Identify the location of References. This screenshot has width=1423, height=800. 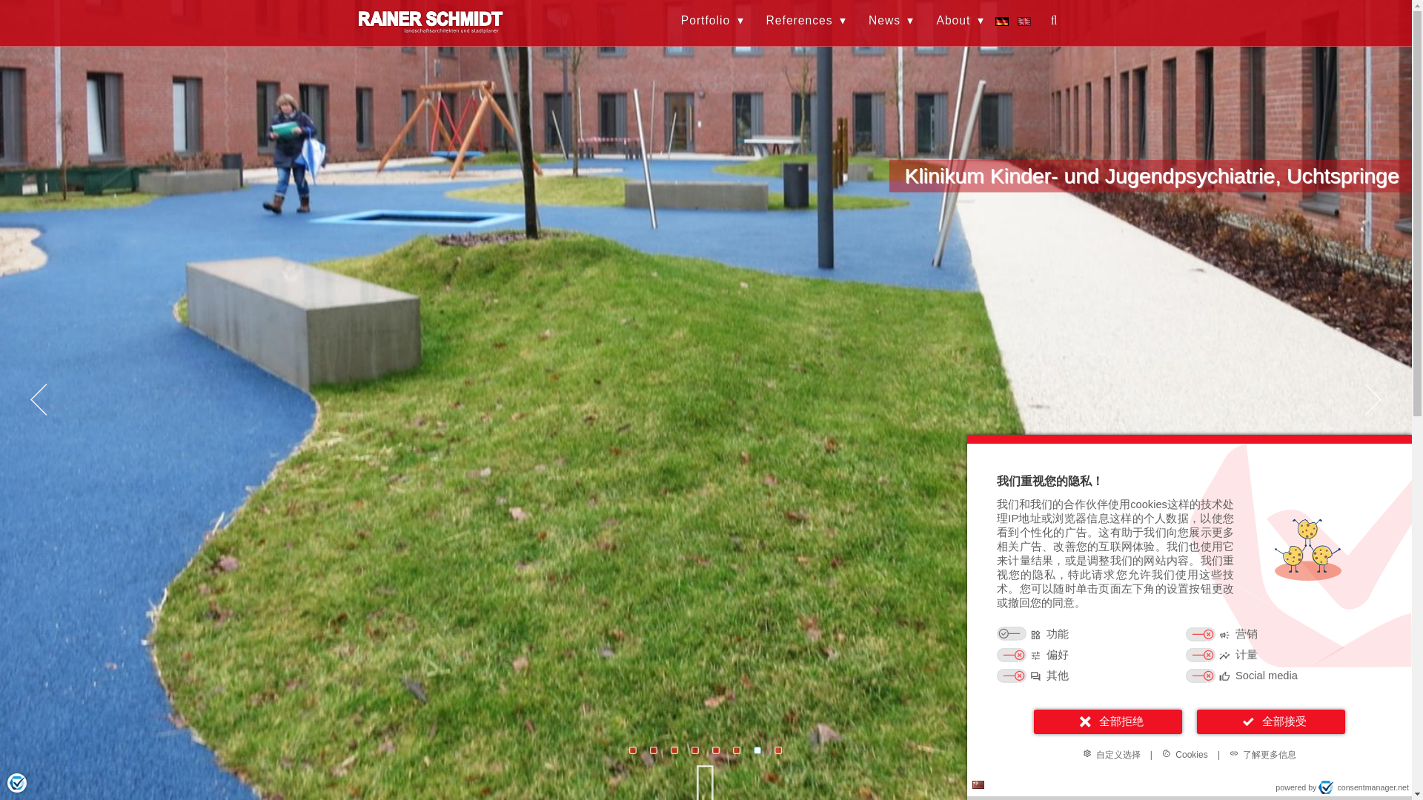
(806, 21).